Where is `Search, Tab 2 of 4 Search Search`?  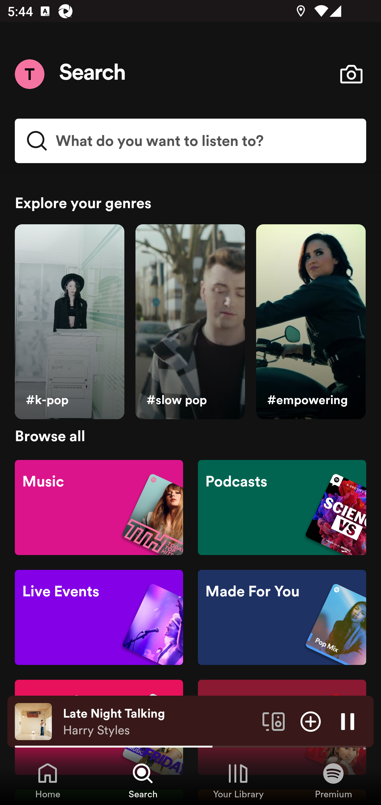
Search, Tab 2 of 4 Search Search is located at coordinates (143, 780).